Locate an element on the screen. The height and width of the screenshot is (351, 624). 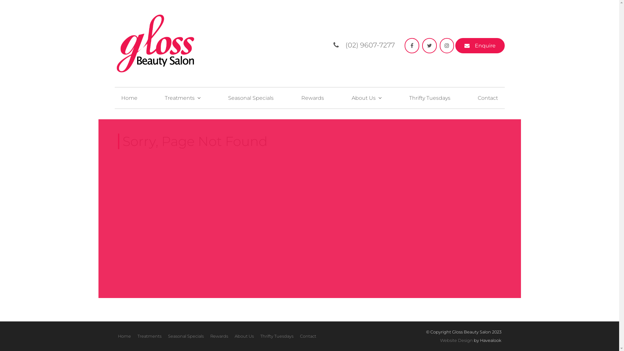
Contact is located at coordinates (308, 336).